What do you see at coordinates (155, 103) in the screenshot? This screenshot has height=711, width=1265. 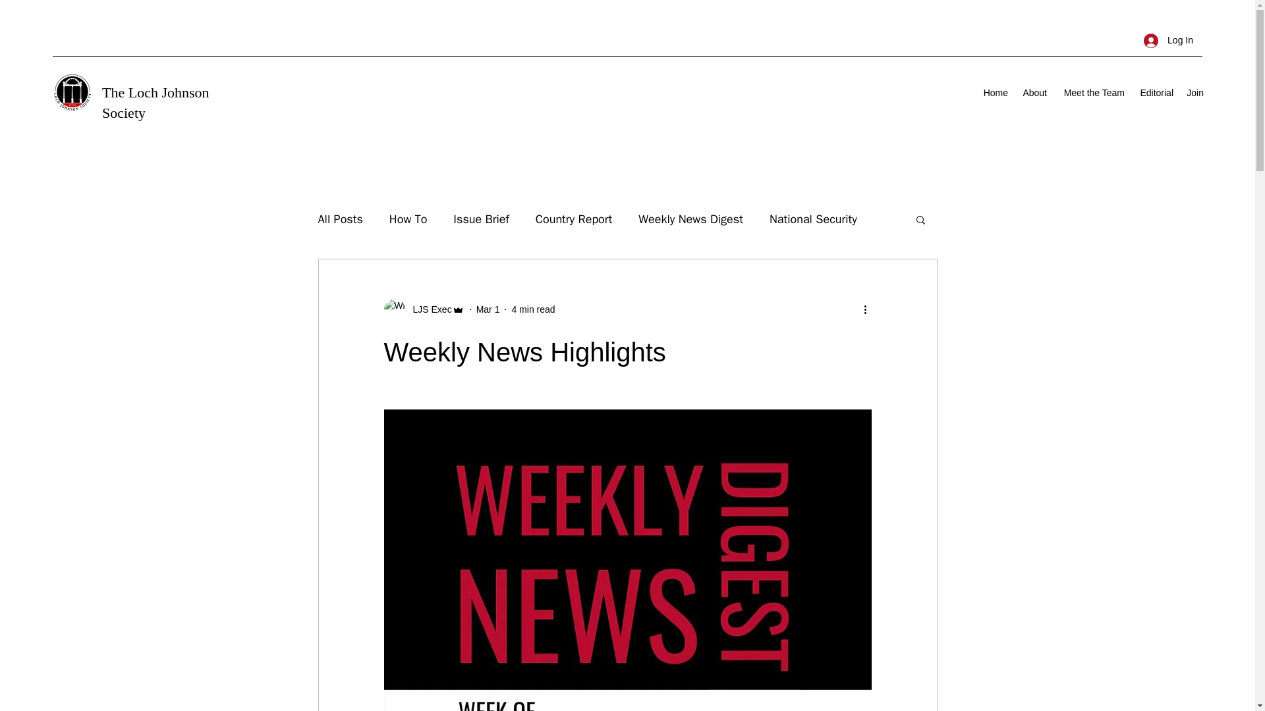 I see `The Loch Johnson Society` at bounding box center [155, 103].